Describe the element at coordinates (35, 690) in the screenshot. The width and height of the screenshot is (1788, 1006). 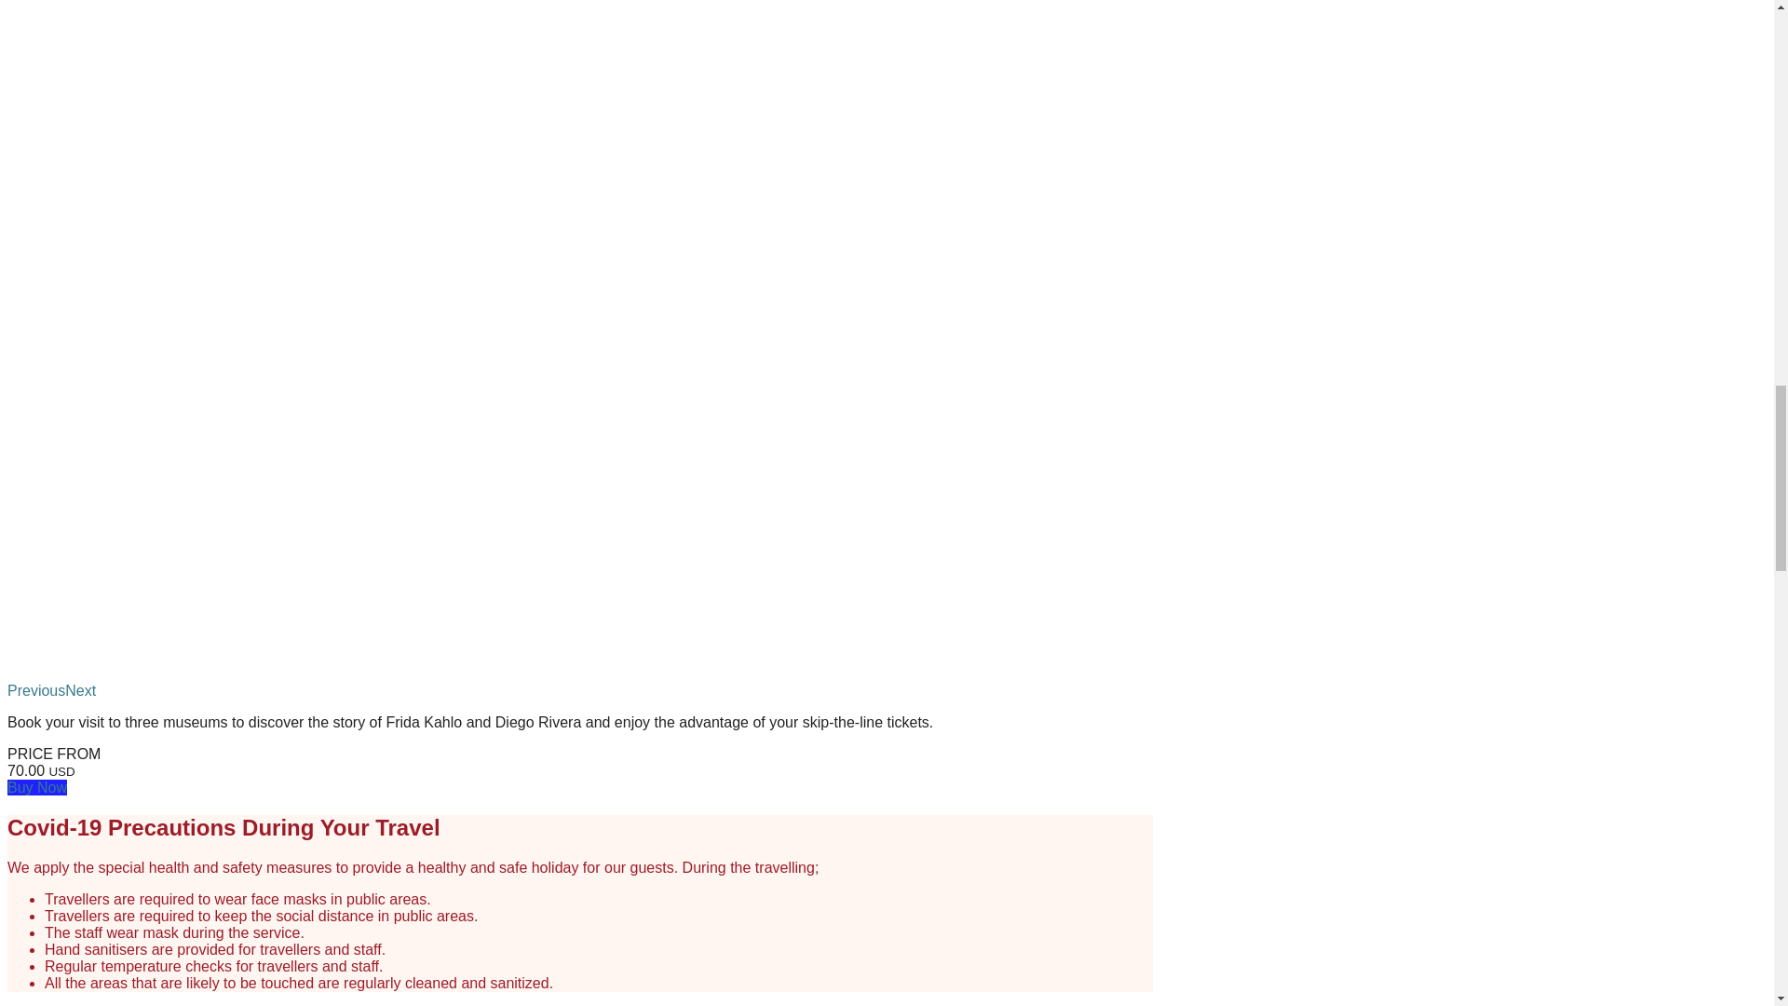
I see `Previous` at that location.